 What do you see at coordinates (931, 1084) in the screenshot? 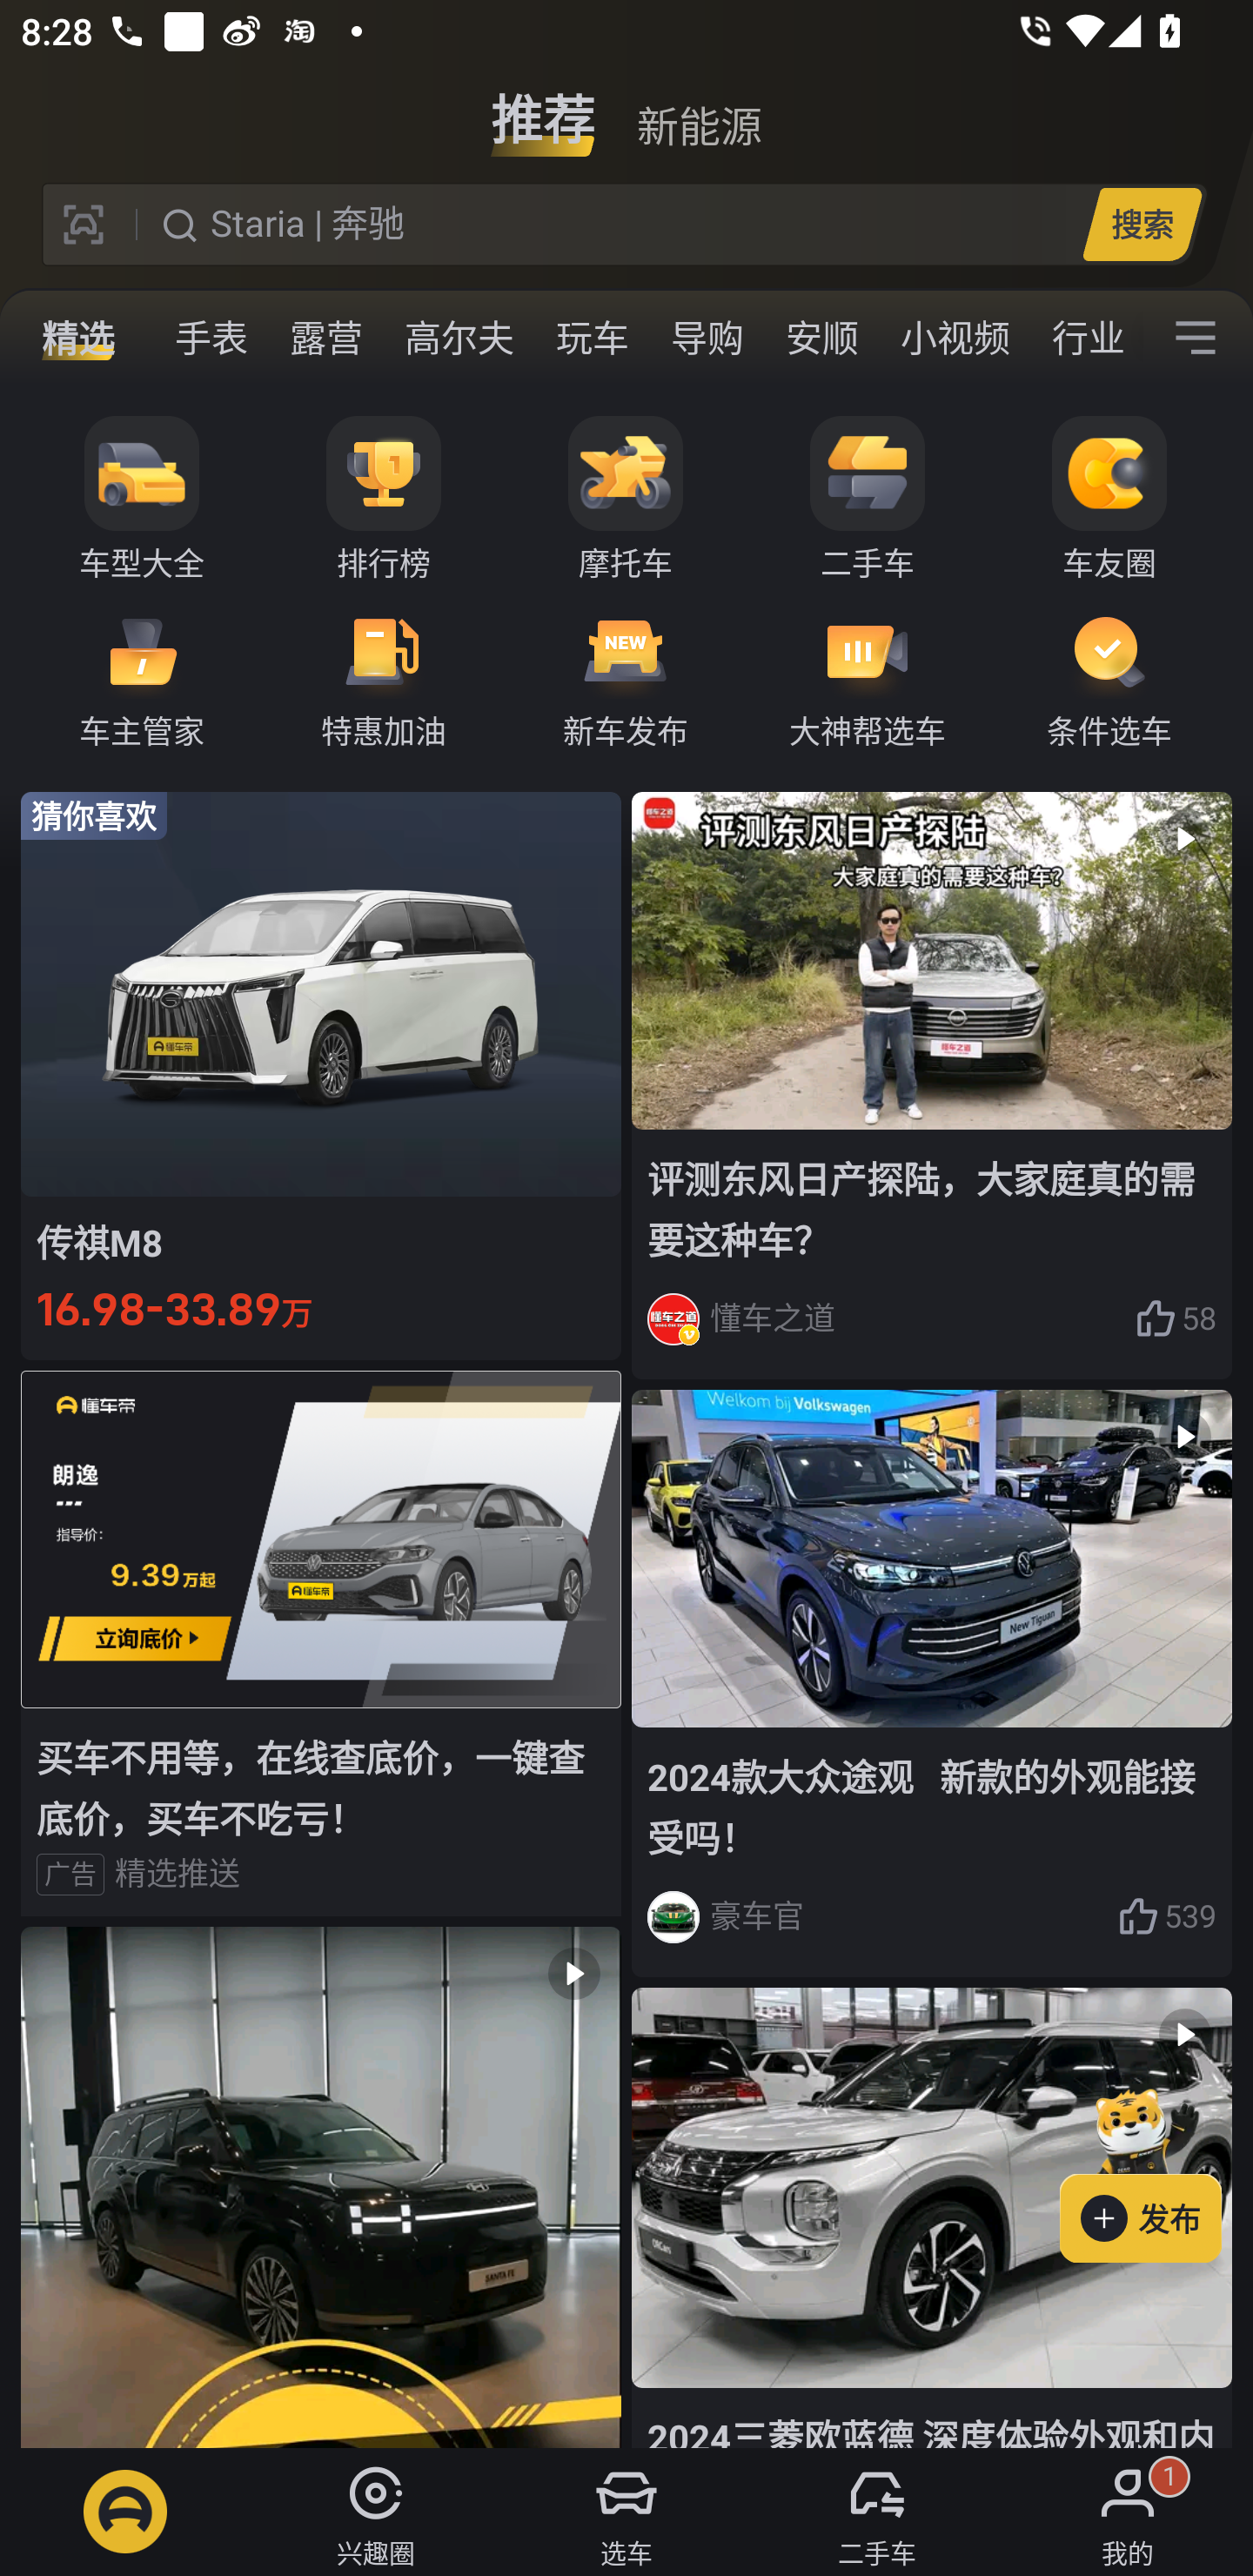
I see ` 评测东风日产探陆，大家庭真的需要这种车？ 懂车之道 58` at bounding box center [931, 1084].